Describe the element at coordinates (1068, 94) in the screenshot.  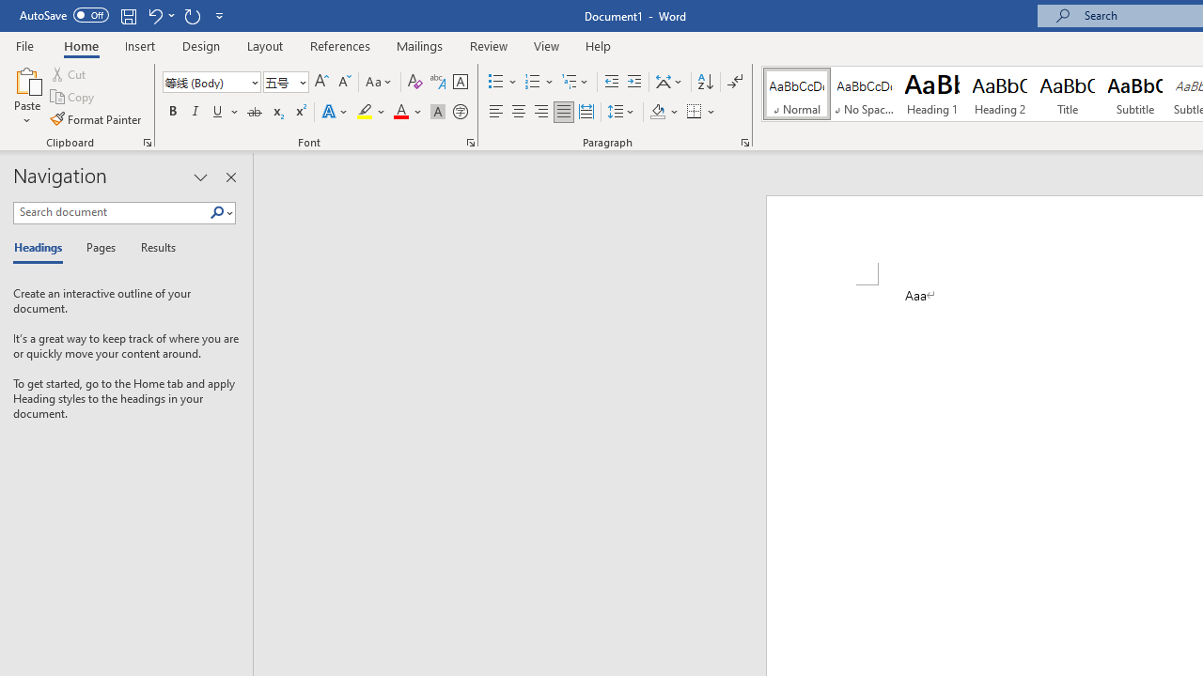
I see `Title` at that location.